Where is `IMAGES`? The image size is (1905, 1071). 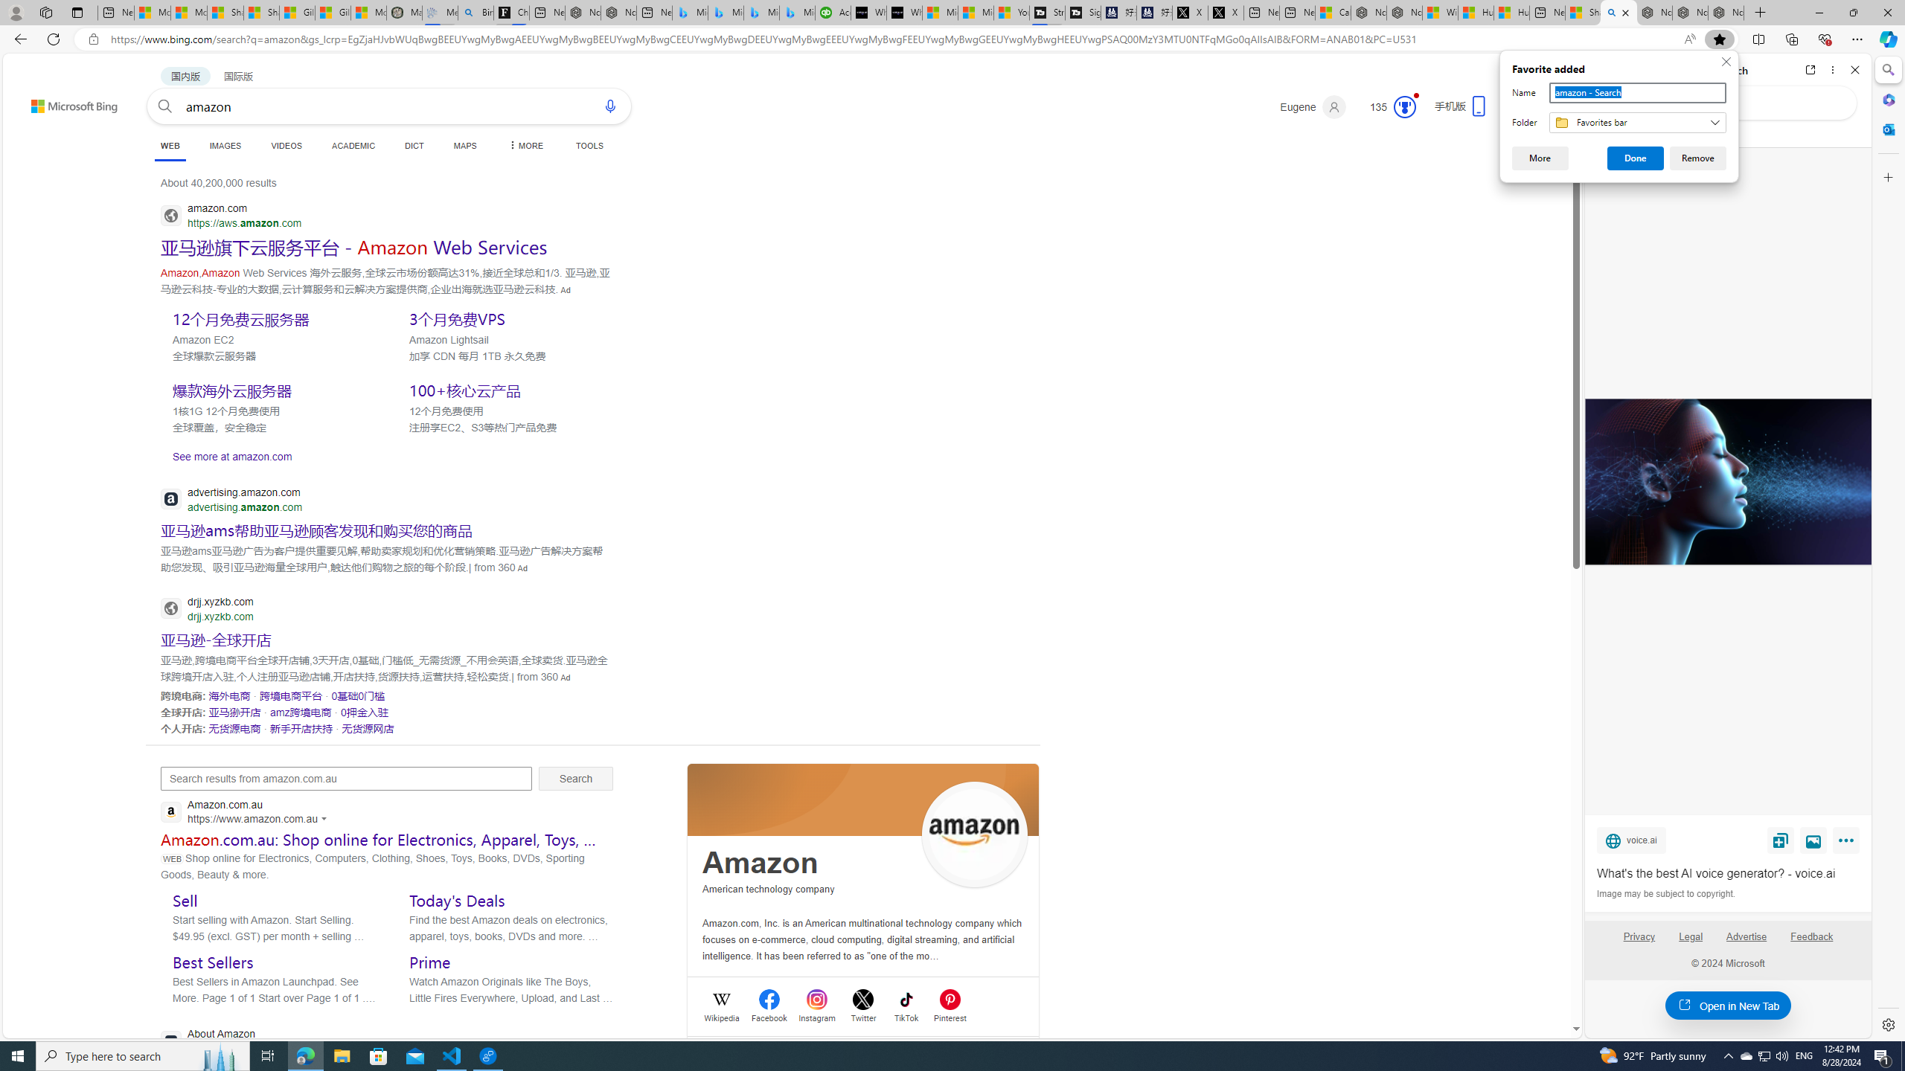 IMAGES is located at coordinates (225, 146).